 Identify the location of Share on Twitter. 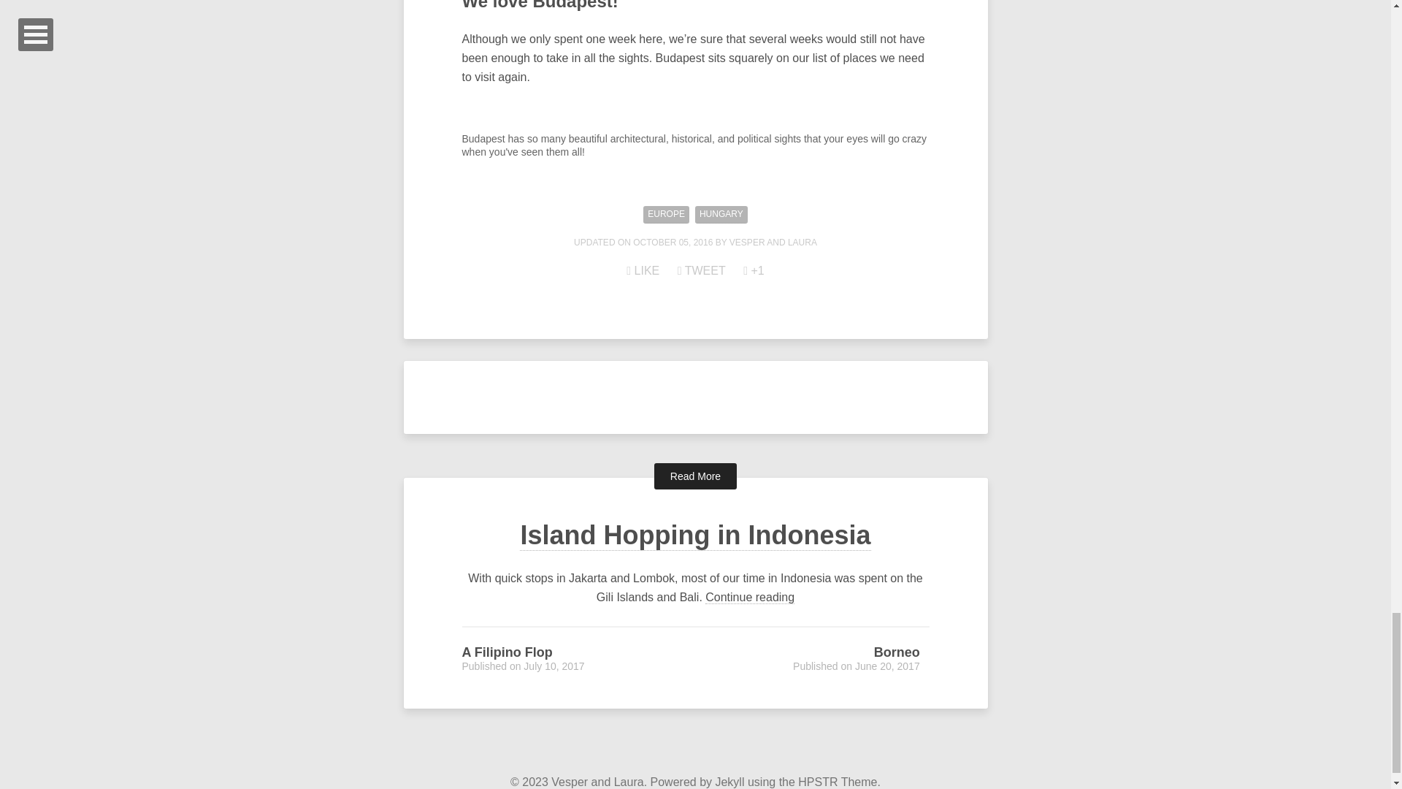
(701, 270).